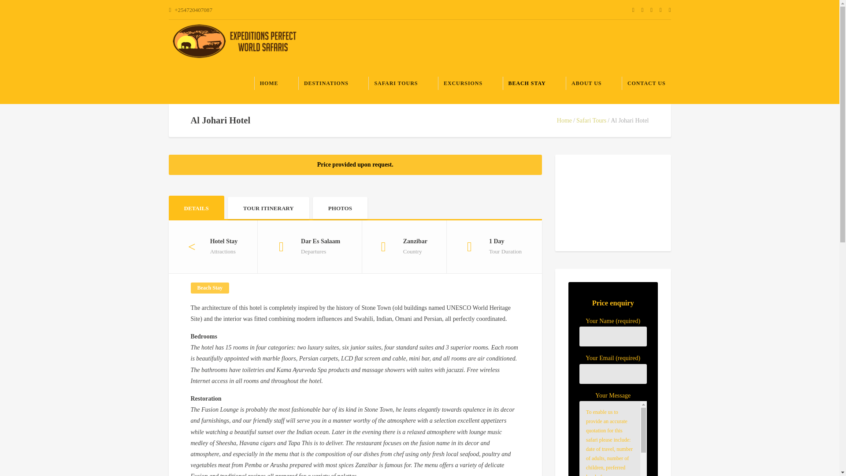 This screenshot has height=476, width=846. What do you see at coordinates (340, 208) in the screenshot?
I see `PHOTOS` at bounding box center [340, 208].